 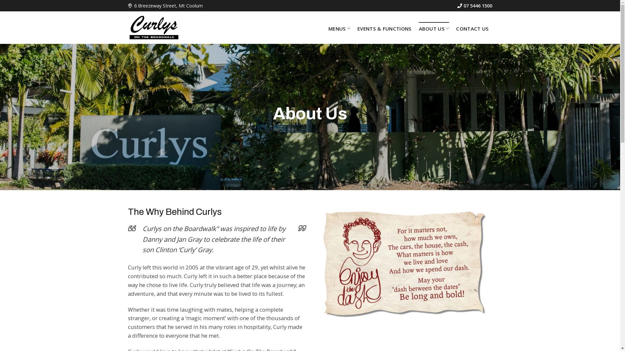 I want to click on Skip to content, so click(x=0, y=0).